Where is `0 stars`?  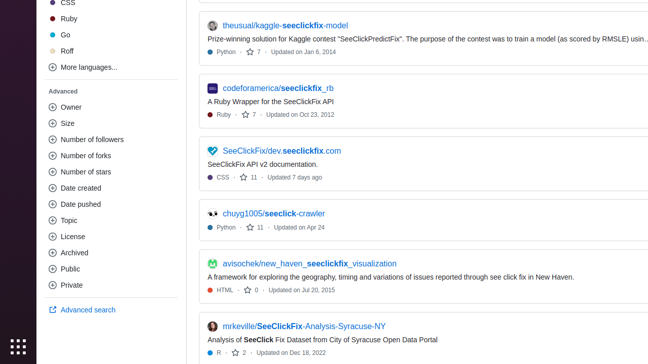
0 stars is located at coordinates (251, 290).